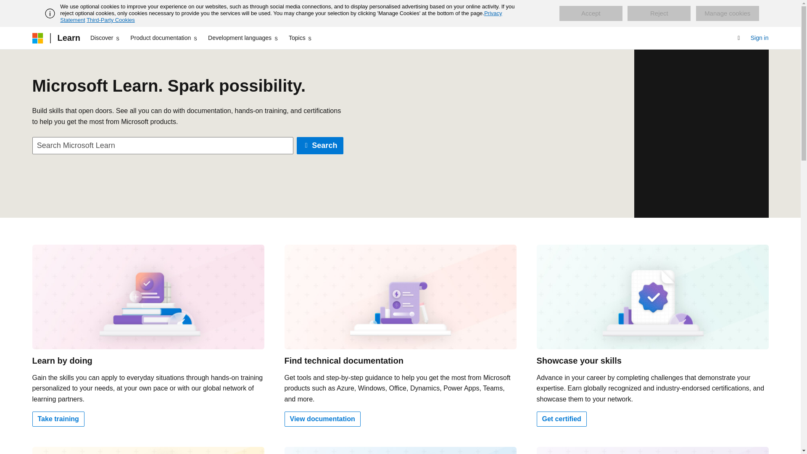 The height and width of the screenshot is (454, 807). I want to click on Take training, so click(58, 419).